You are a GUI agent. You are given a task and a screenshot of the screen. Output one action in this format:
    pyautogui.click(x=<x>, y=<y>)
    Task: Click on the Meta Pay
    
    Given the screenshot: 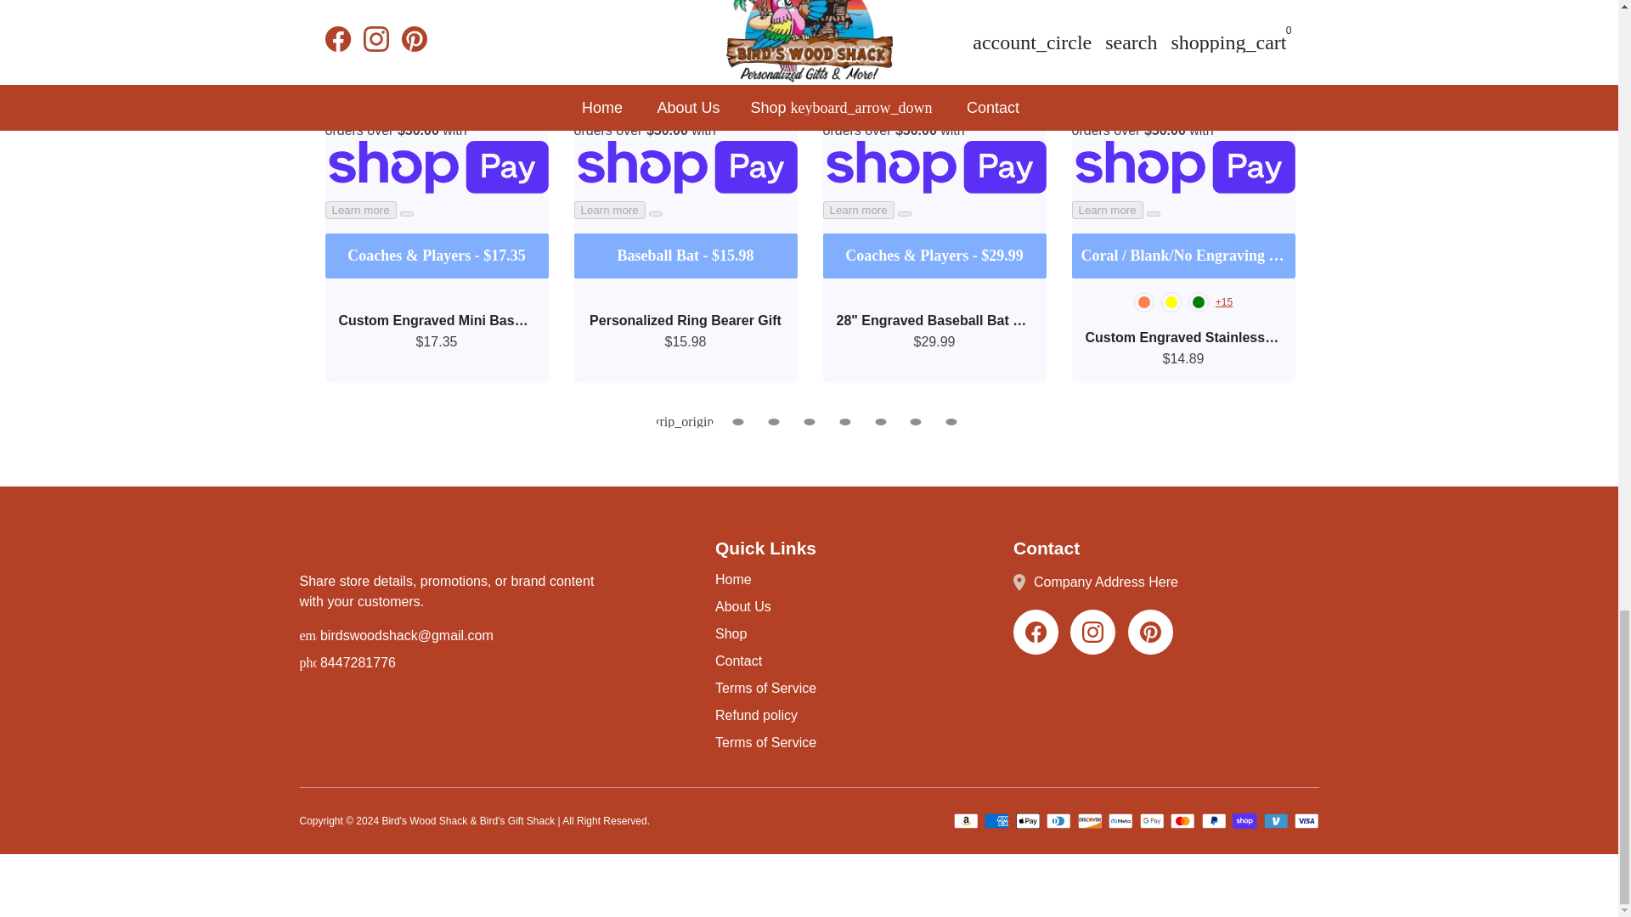 What is the action you would take?
    pyautogui.click(x=1121, y=820)
    